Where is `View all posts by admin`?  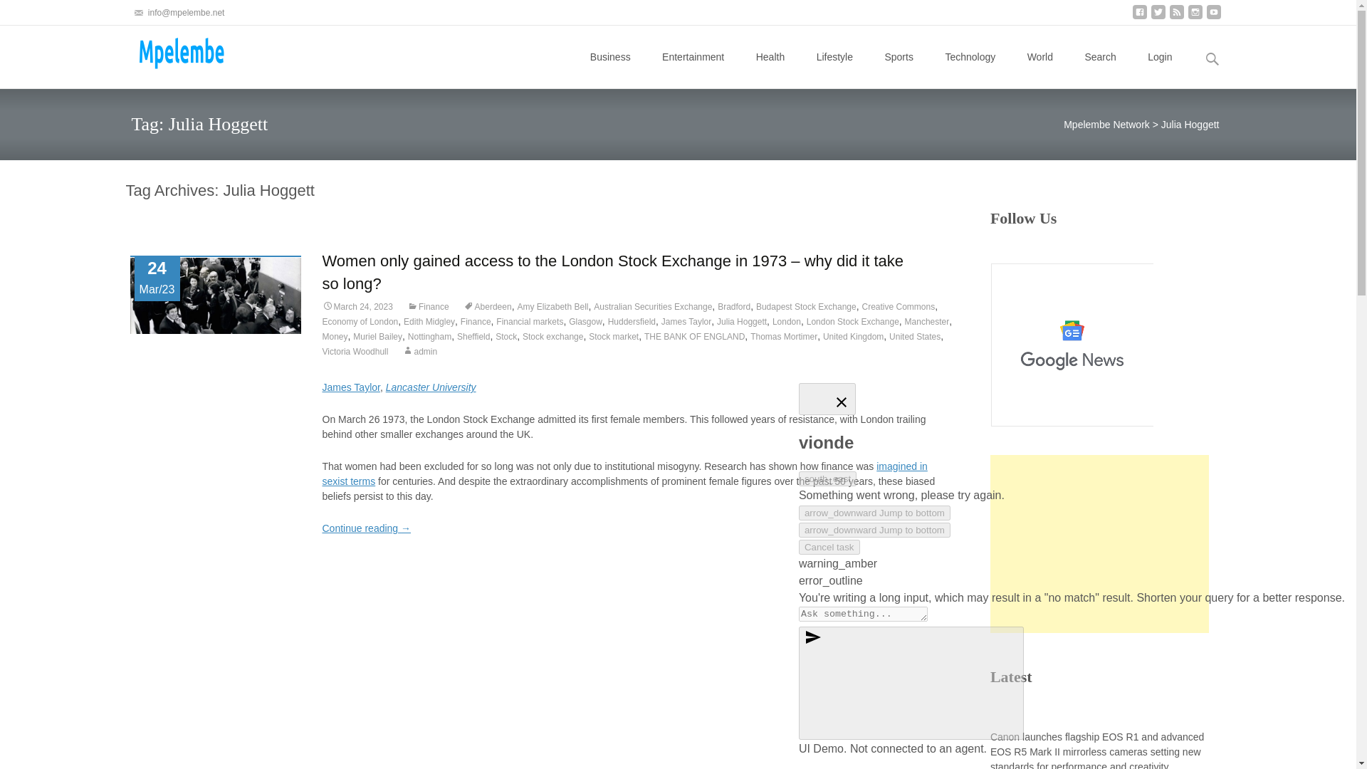
View all posts by admin is located at coordinates (419, 352).